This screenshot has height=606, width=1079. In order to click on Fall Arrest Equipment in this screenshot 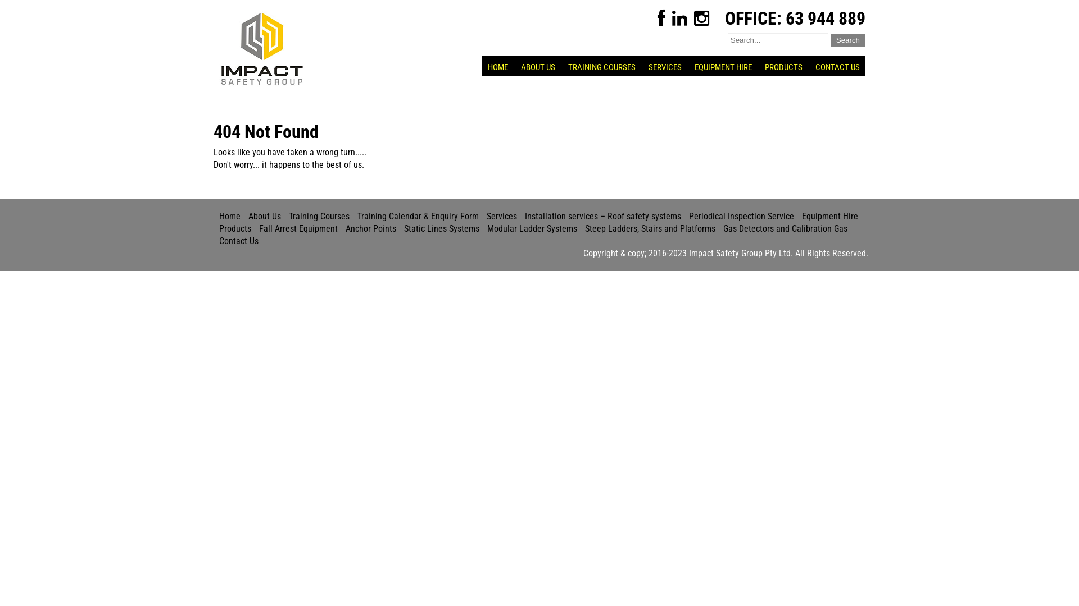, I will do `click(298, 229)`.